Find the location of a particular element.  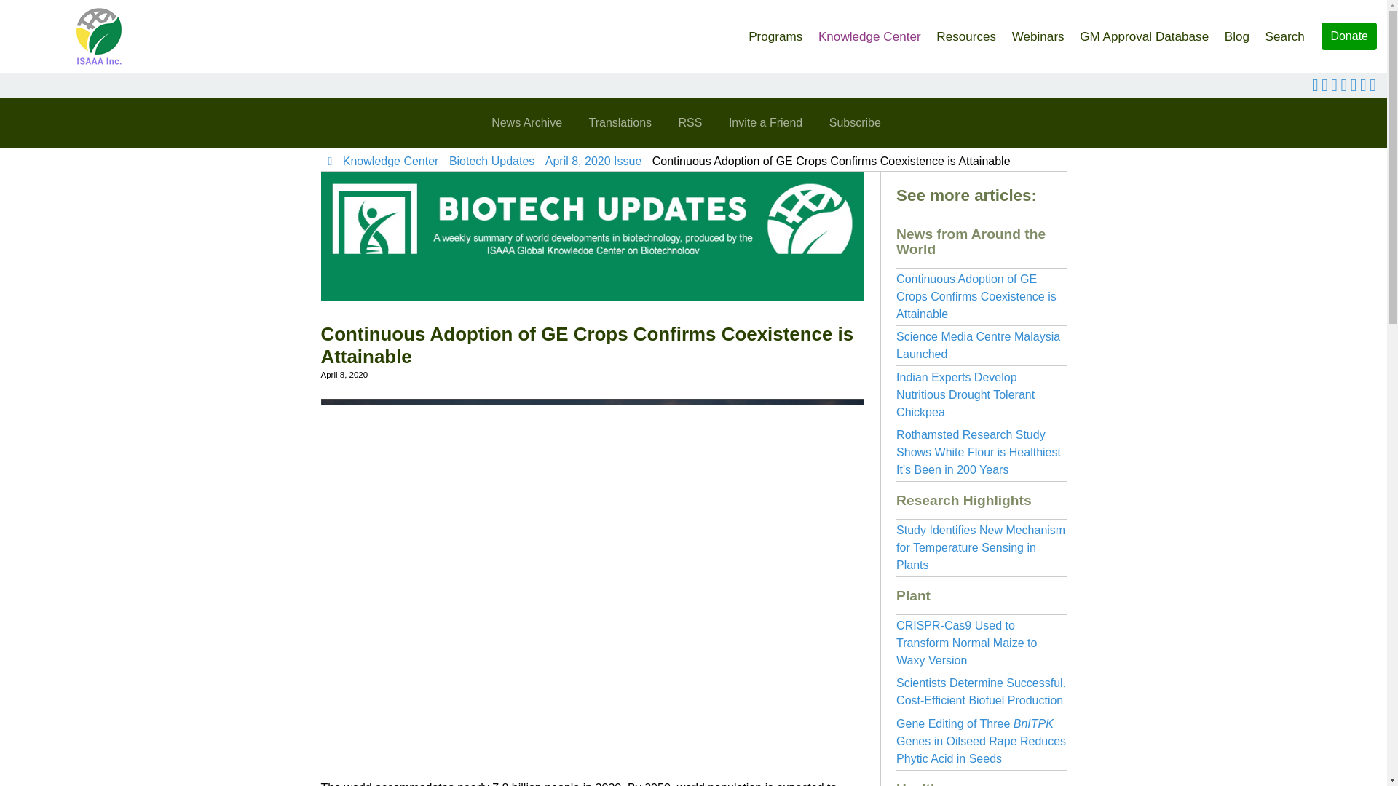

Search is located at coordinates (1284, 32).